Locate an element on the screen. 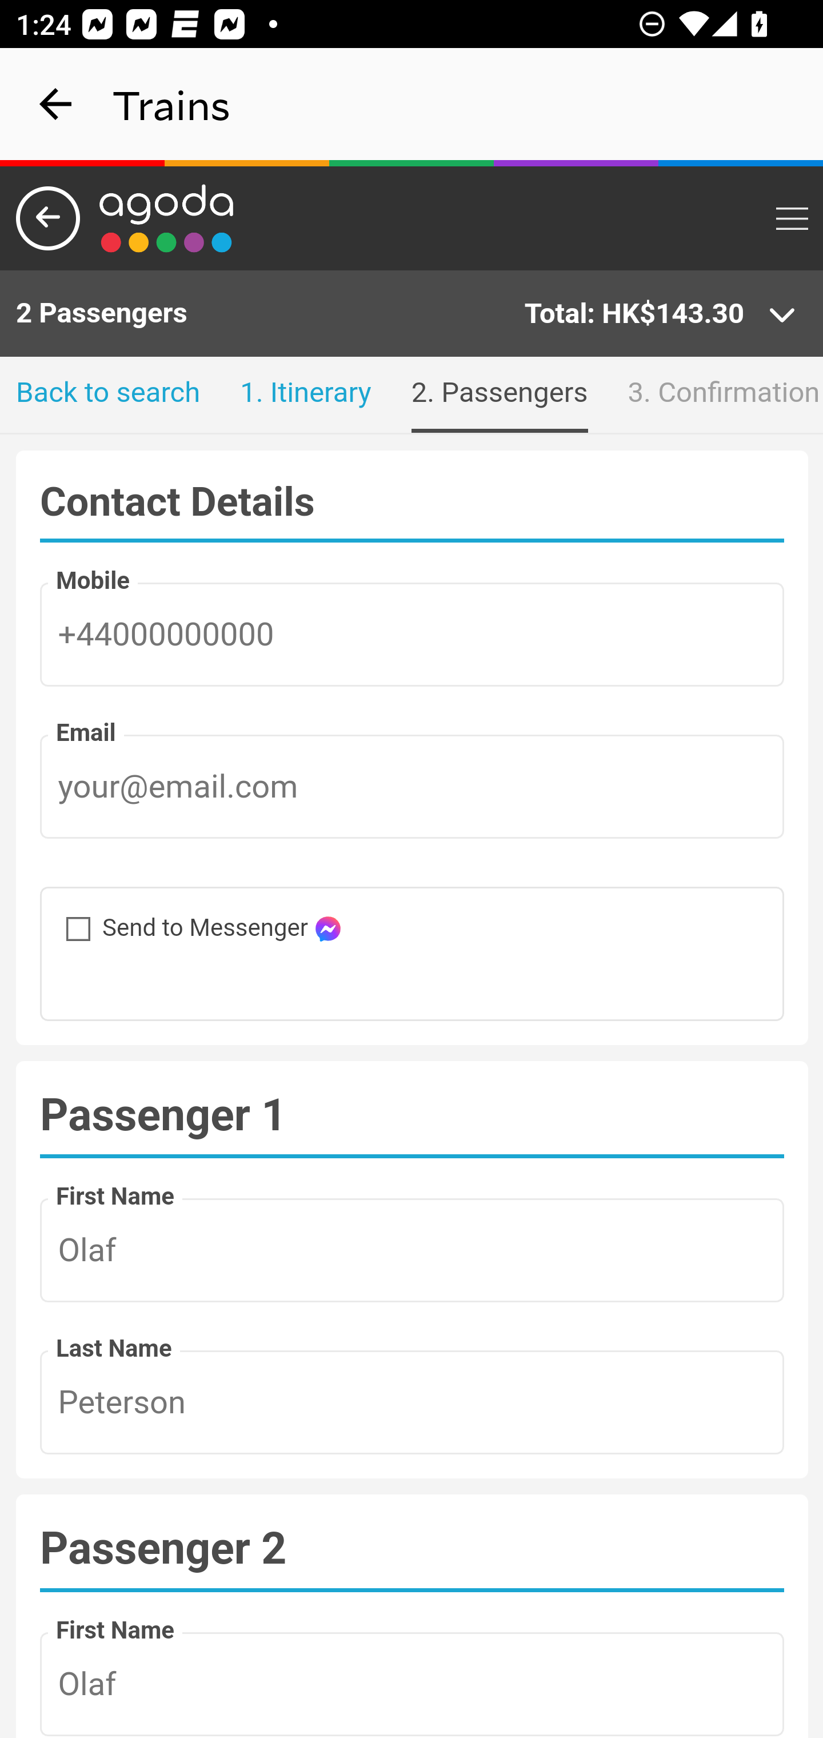 This screenshot has width=823, height=1738. navigation_button is located at coordinates (56, 104).